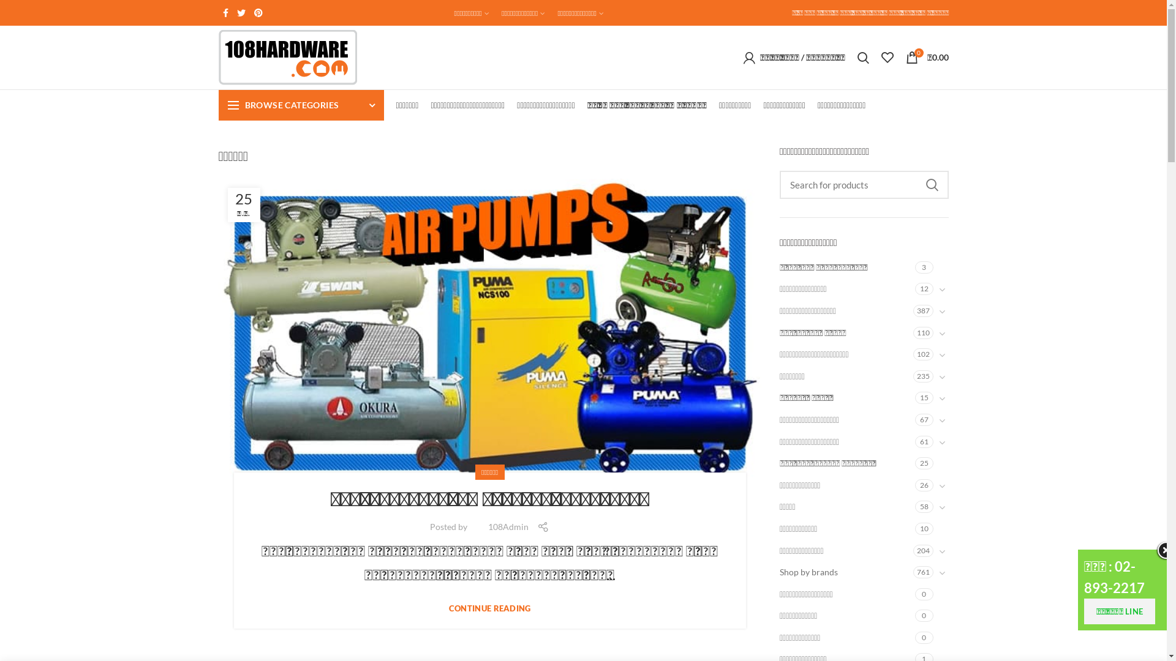 The width and height of the screenshot is (1176, 661). I want to click on 108Admin, so click(508, 526).